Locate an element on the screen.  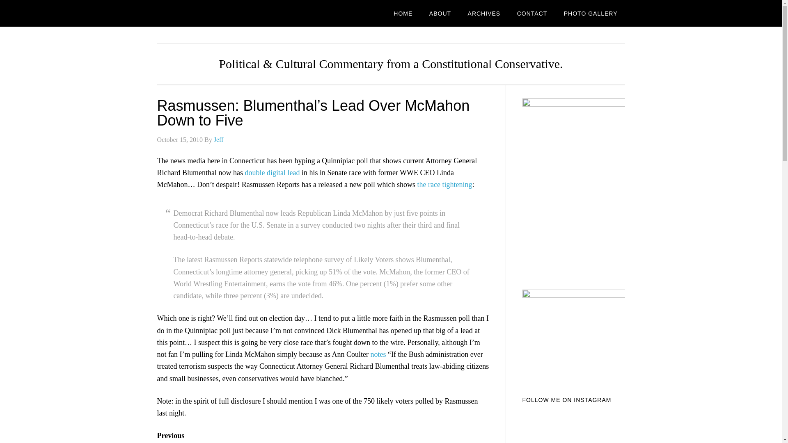
double digital lead is located at coordinates (272, 172).